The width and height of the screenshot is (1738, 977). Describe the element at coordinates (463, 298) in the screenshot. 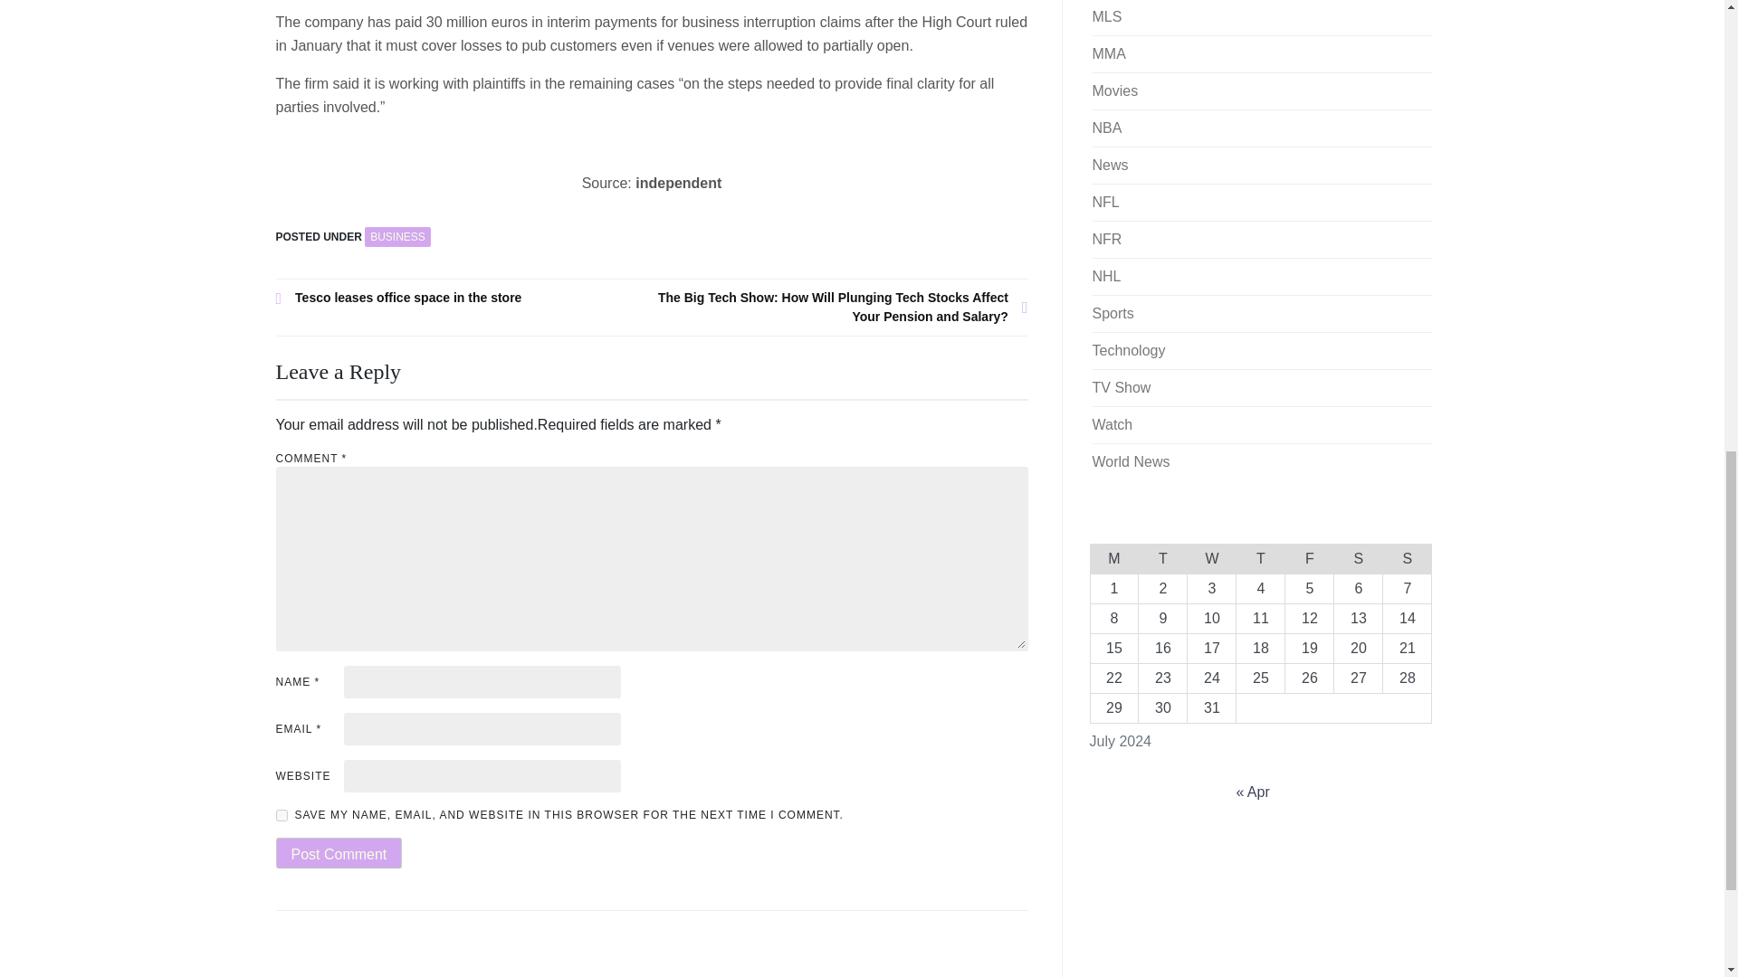

I see `Tesco leases office space in the store` at that location.